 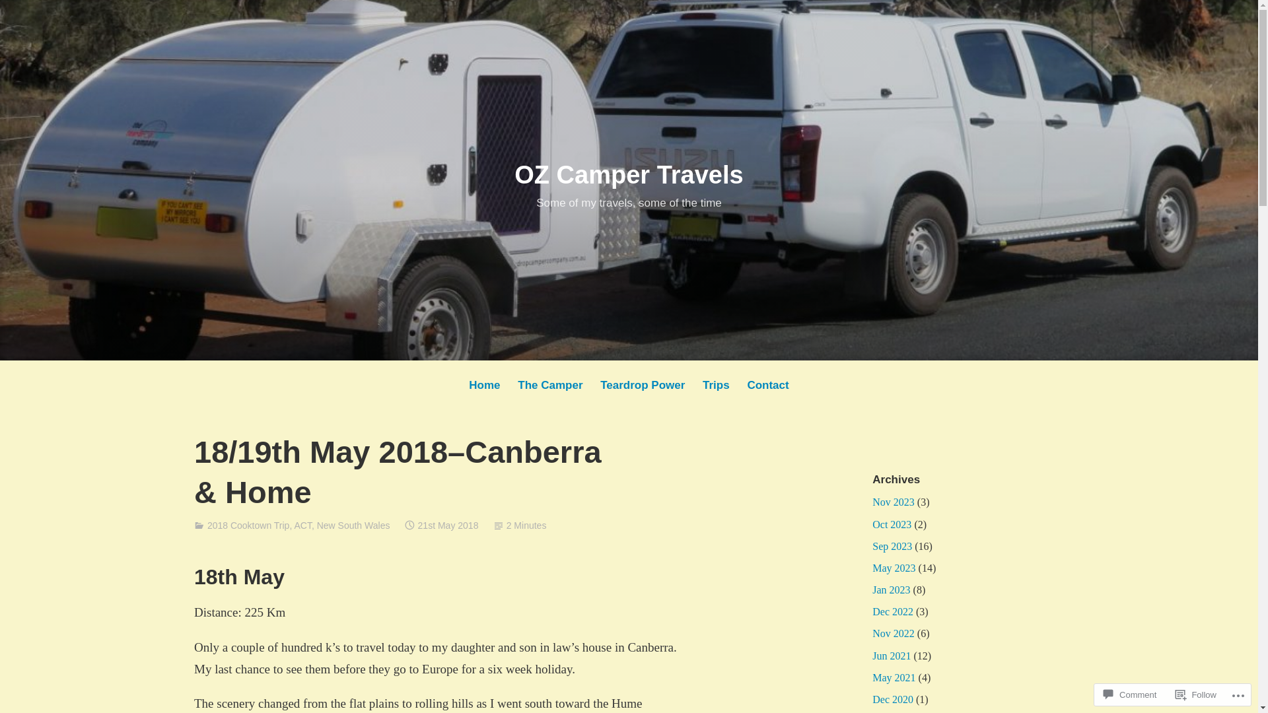 What do you see at coordinates (717, 386) in the screenshot?
I see `Trips` at bounding box center [717, 386].